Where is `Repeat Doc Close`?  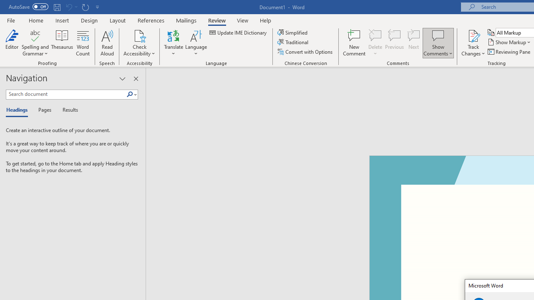
Repeat Doc Close is located at coordinates (85, 7).